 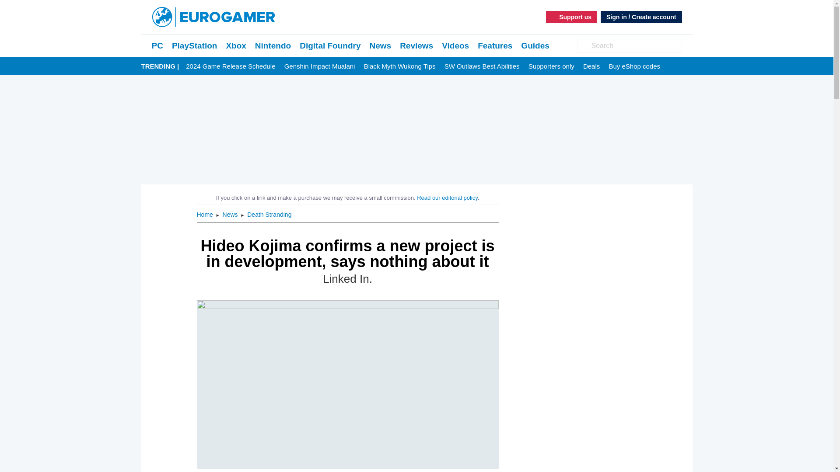 What do you see at coordinates (206, 214) in the screenshot?
I see `Home` at bounding box center [206, 214].